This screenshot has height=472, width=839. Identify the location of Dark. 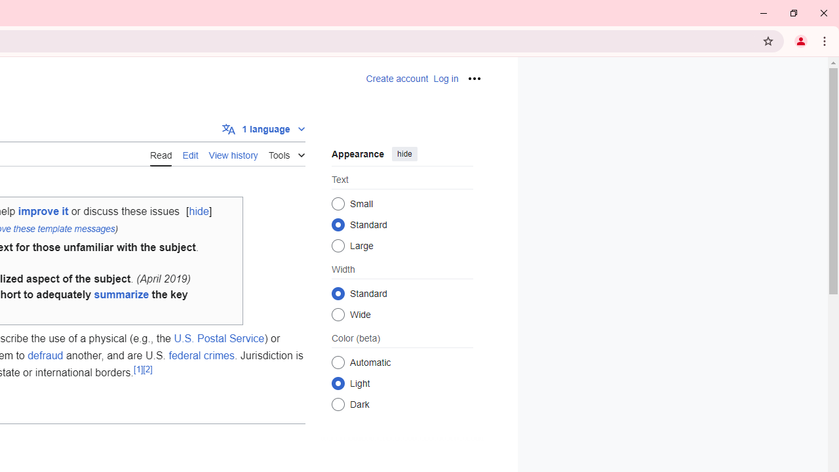
(338, 404).